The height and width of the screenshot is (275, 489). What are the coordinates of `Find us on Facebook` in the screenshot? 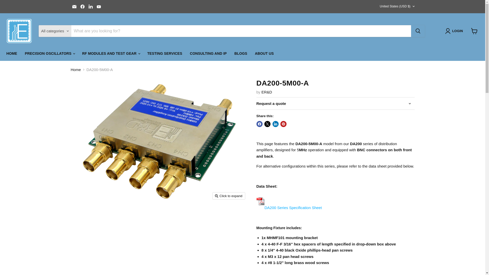 It's located at (82, 6).